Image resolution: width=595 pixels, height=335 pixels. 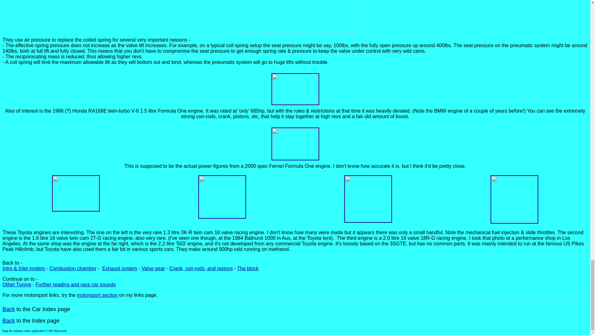 I want to click on Further reading and race car sounds, so click(x=76, y=284).